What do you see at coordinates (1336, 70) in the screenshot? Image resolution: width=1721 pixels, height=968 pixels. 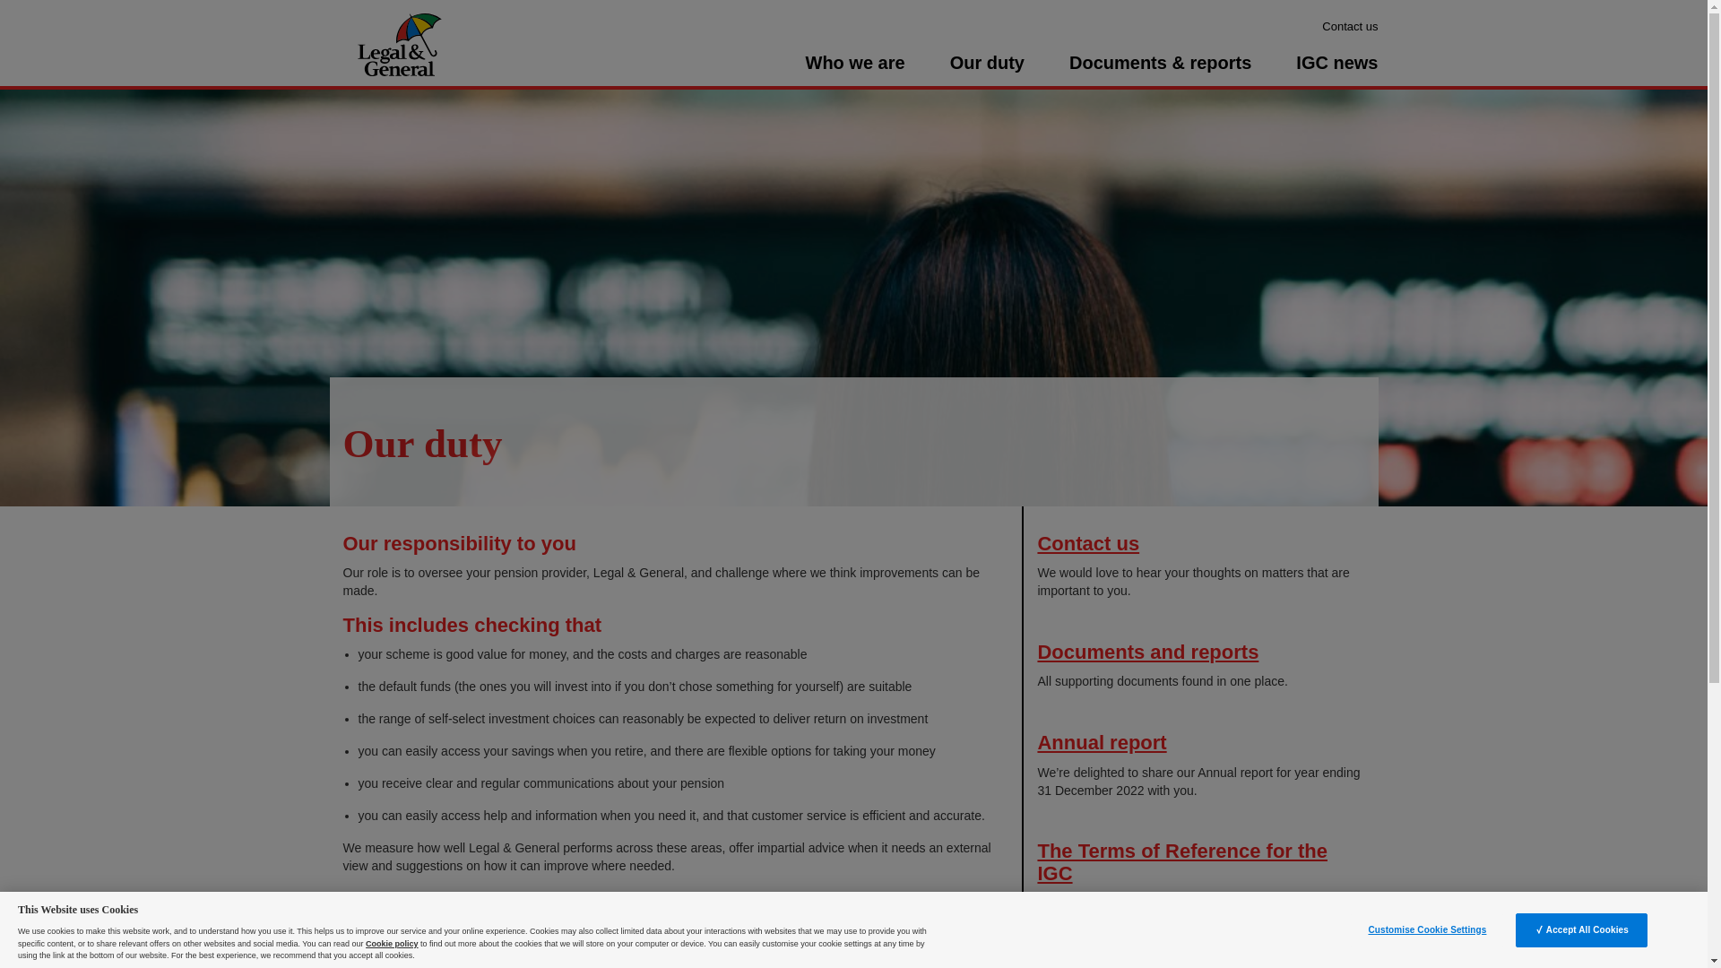 I see `IGC news` at bounding box center [1336, 70].